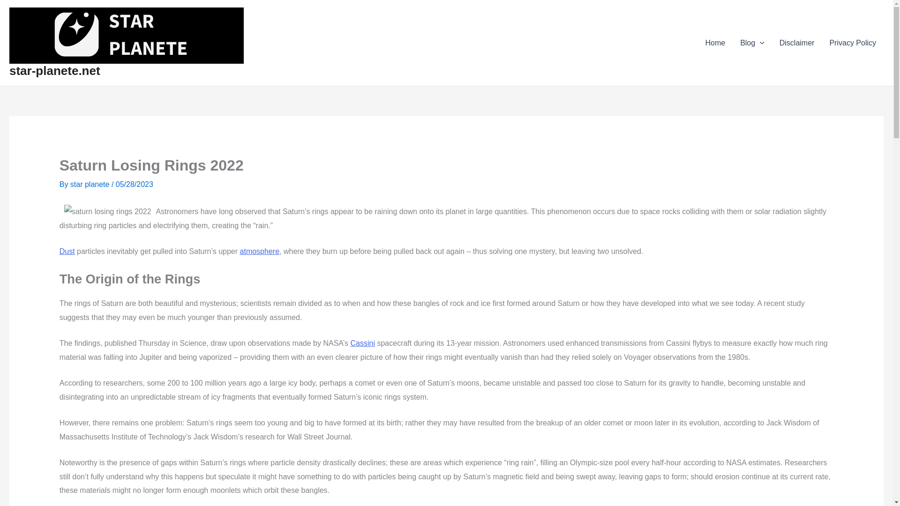 This screenshot has width=900, height=506. What do you see at coordinates (54, 71) in the screenshot?
I see `star-planete.net` at bounding box center [54, 71].